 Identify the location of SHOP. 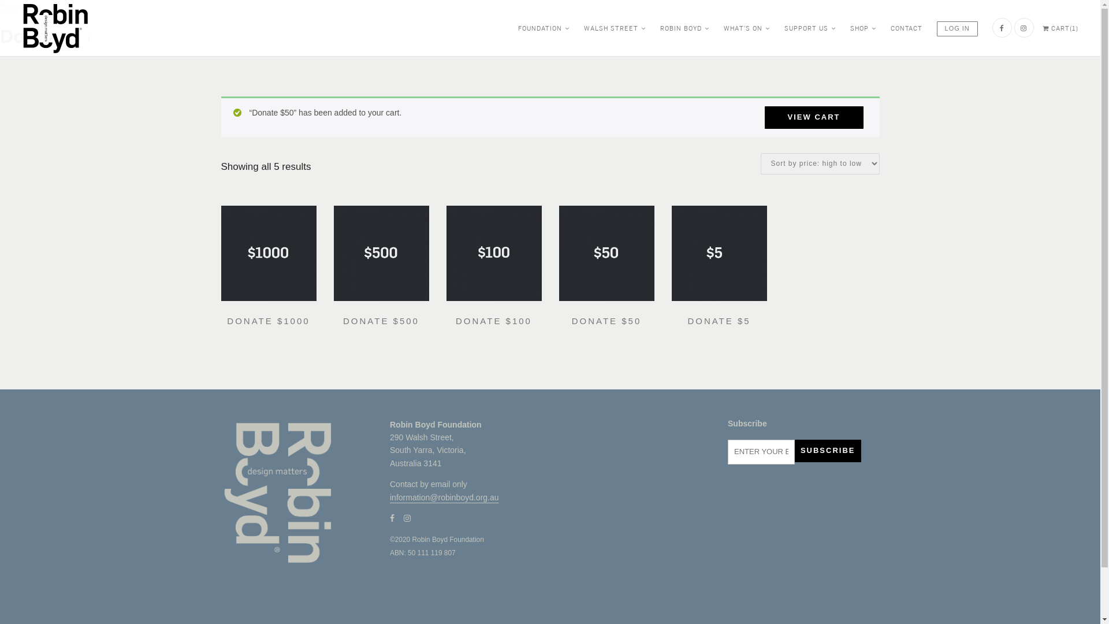
(863, 28).